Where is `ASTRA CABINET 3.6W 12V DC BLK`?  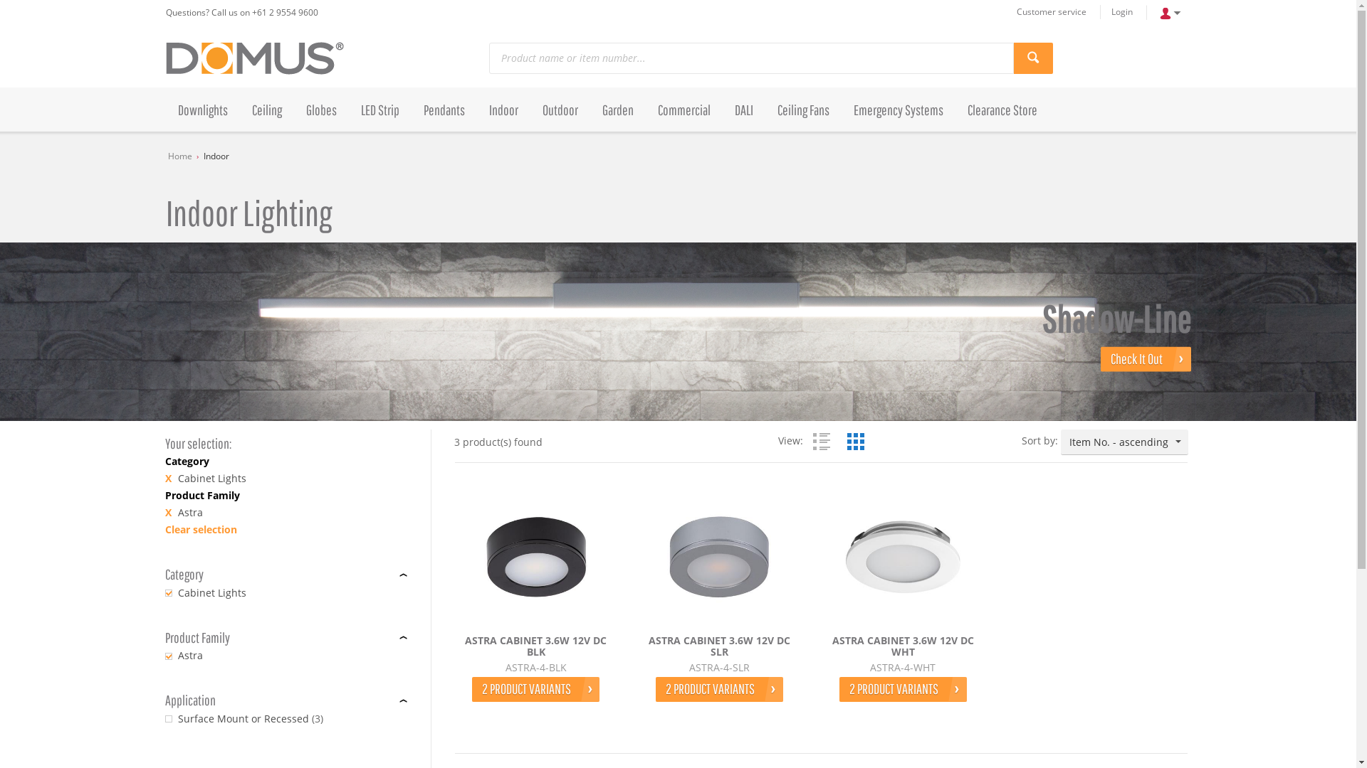 ASTRA CABINET 3.6W 12V DC BLK is located at coordinates (536, 647).